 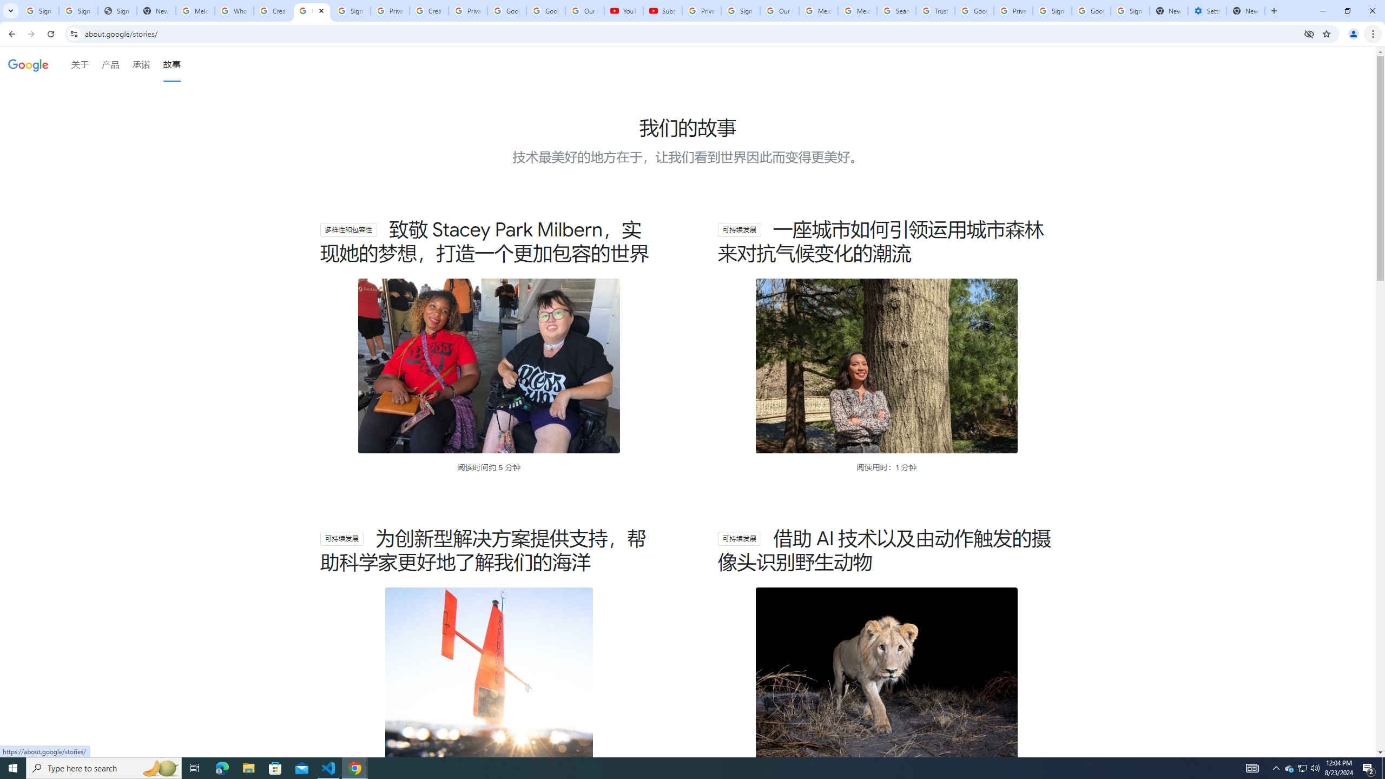 What do you see at coordinates (39, 11) in the screenshot?
I see `Sign in - Google Accounts` at bounding box center [39, 11].